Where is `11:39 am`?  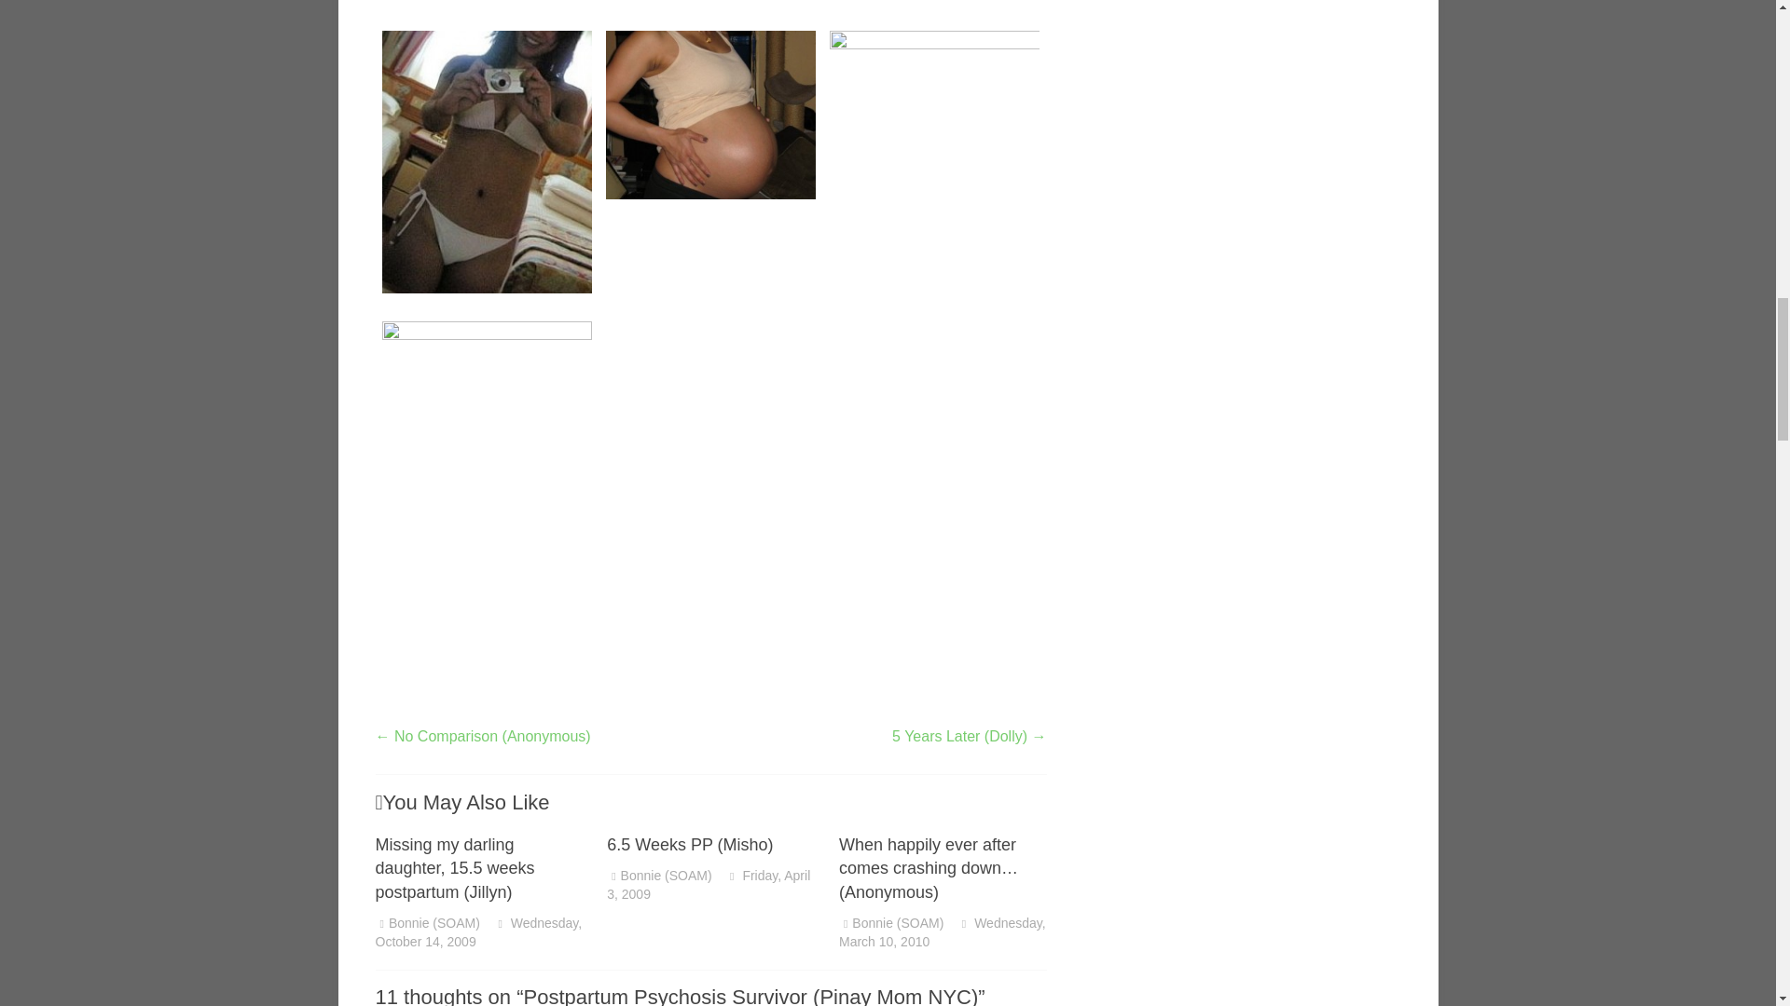
11:39 am is located at coordinates (942, 931).